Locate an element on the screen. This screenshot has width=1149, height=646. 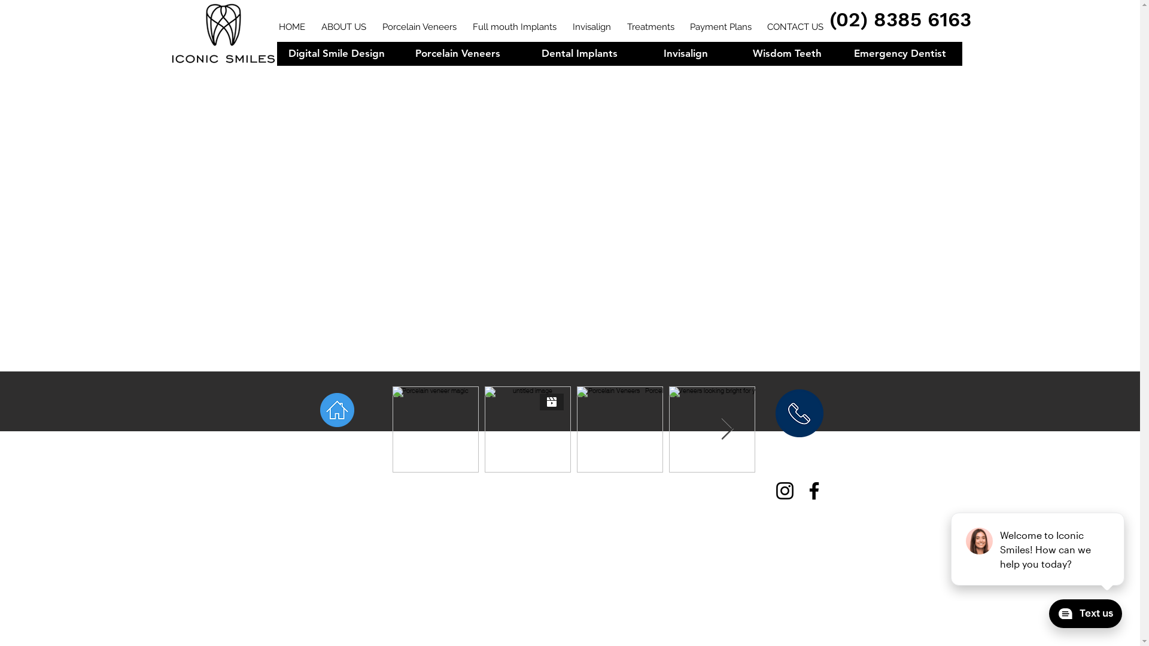
Invisalign is located at coordinates (592, 22).